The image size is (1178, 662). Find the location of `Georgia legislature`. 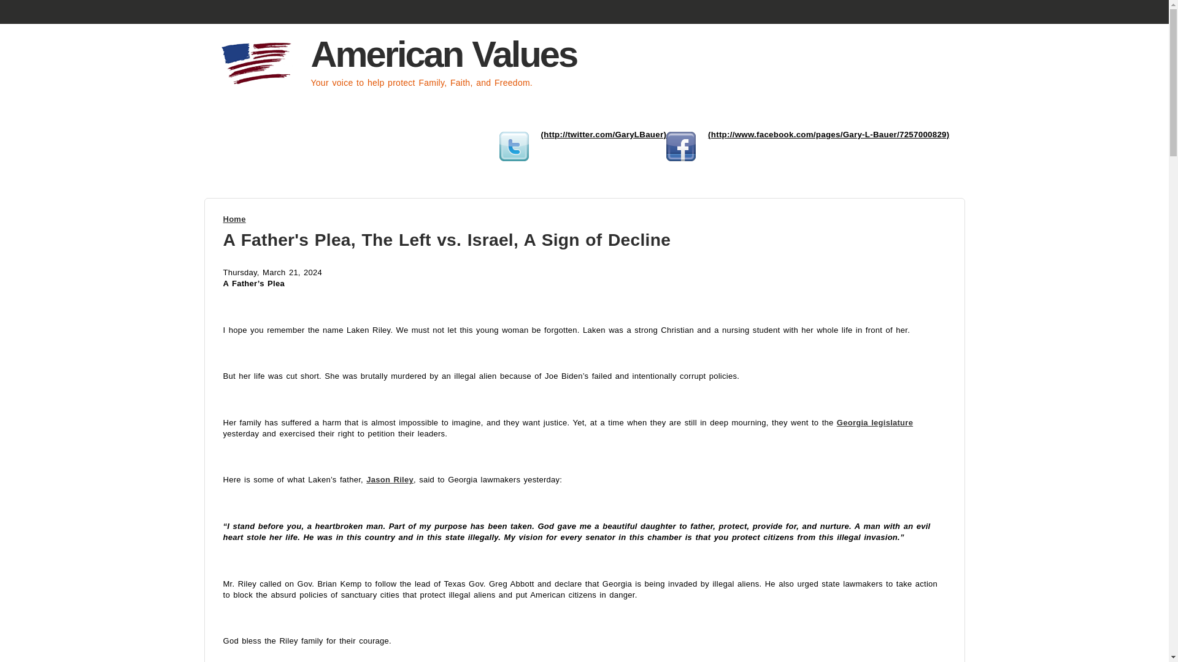

Georgia legislature is located at coordinates (875, 422).